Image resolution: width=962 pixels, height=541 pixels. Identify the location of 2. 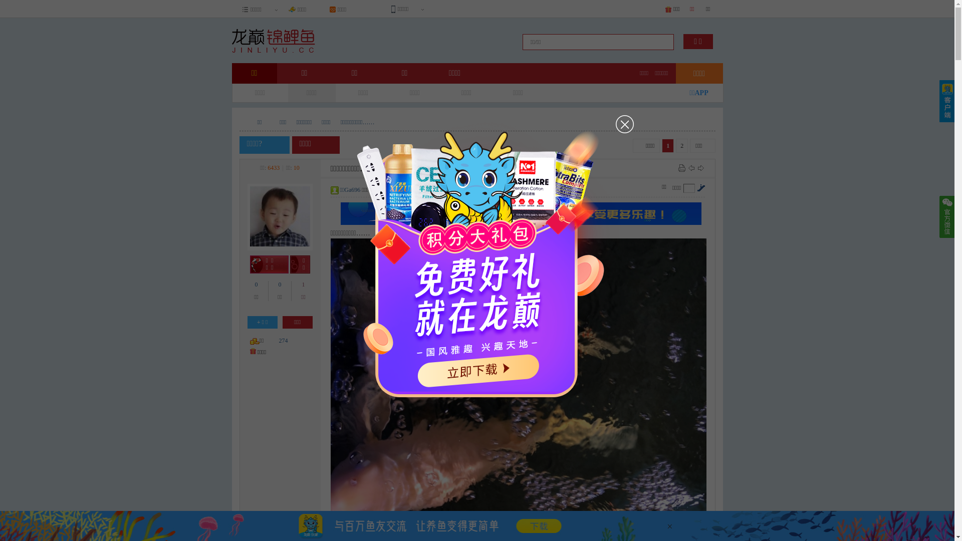
(682, 146).